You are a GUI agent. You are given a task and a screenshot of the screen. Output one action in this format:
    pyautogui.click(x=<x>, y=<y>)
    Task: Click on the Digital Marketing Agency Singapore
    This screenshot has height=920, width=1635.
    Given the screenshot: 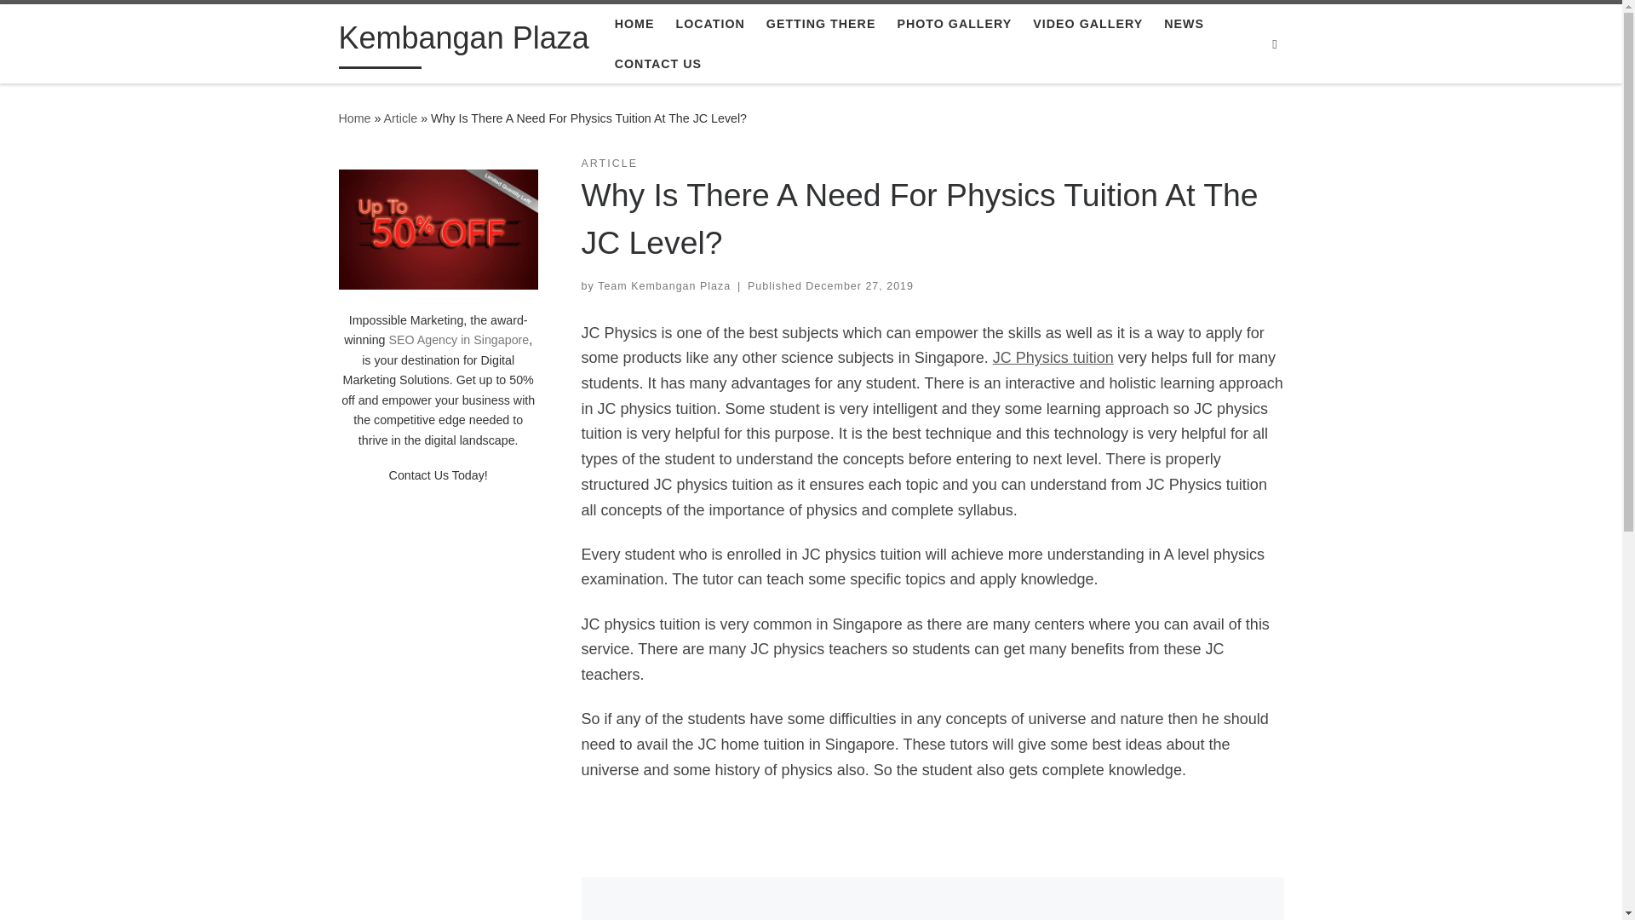 What is the action you would take?
    pyautogui.click(x=438, y=229)
    